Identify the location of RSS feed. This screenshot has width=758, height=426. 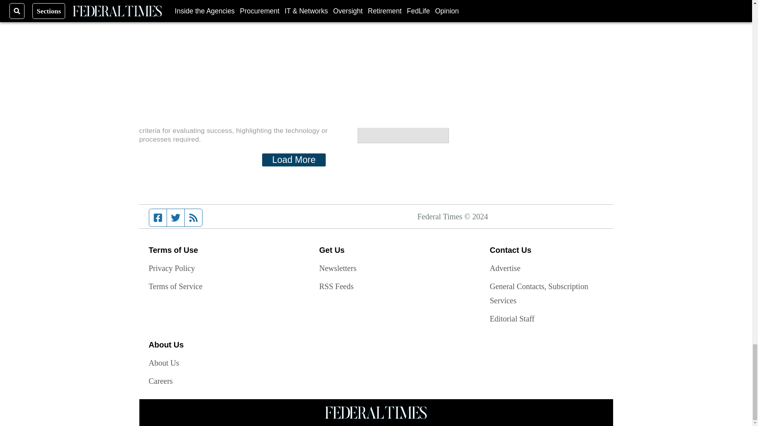
(193, 218).